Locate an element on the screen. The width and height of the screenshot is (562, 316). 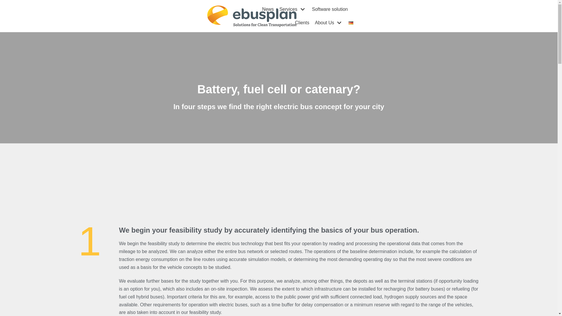
Skip to content is located at coordinates (6, 12).